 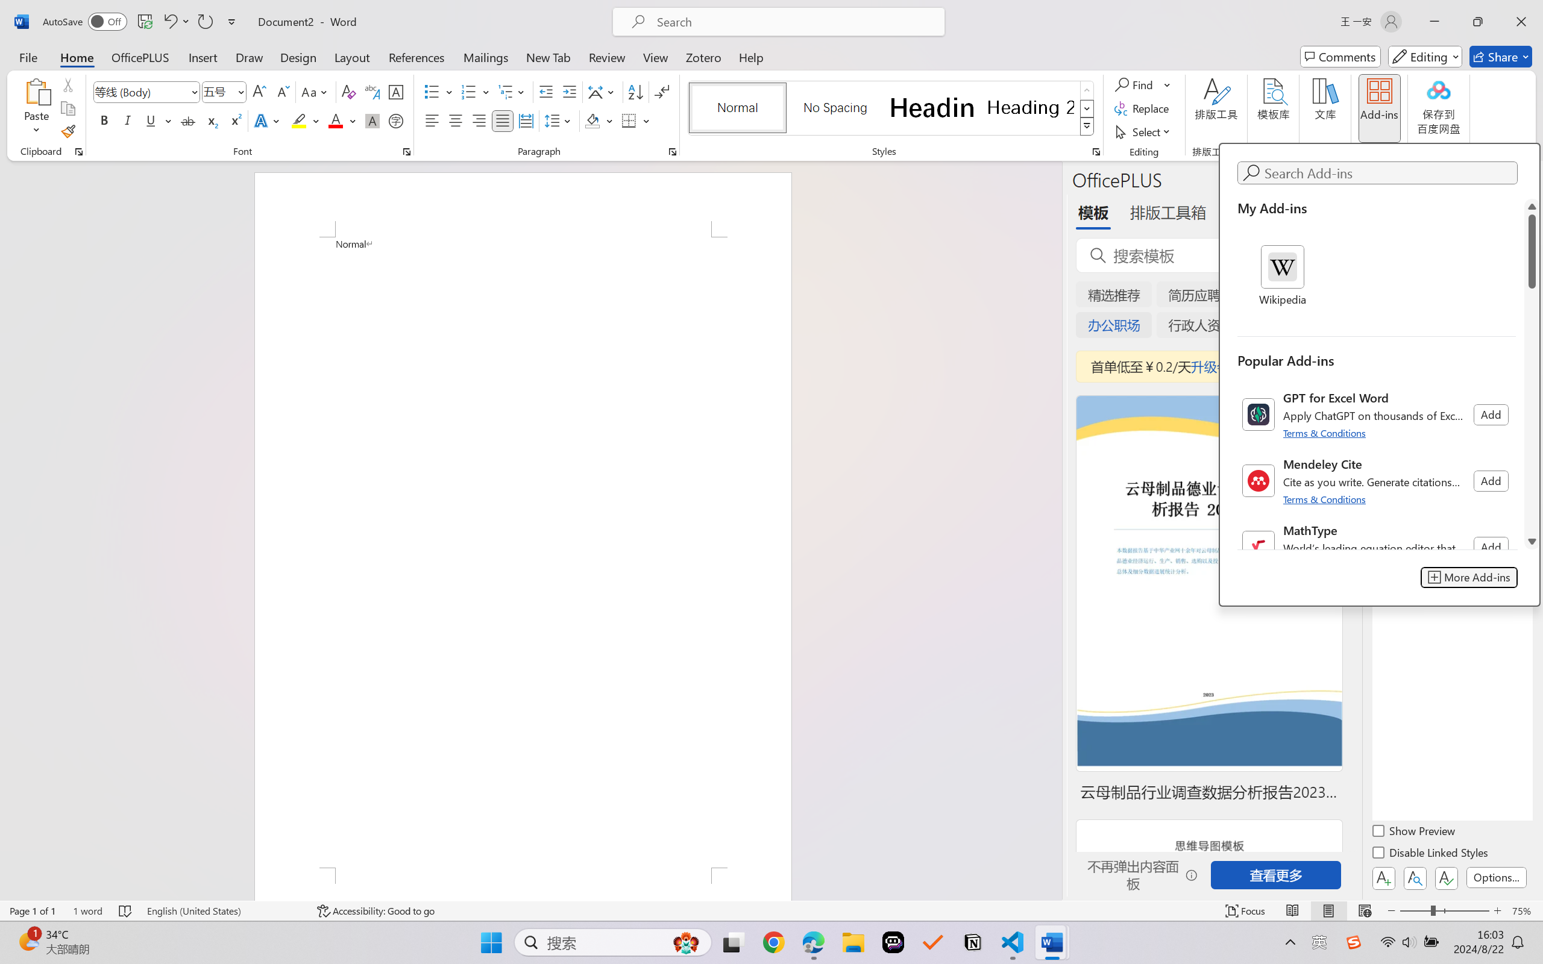 I want to click on Comments, so click(x=1340, y=57).